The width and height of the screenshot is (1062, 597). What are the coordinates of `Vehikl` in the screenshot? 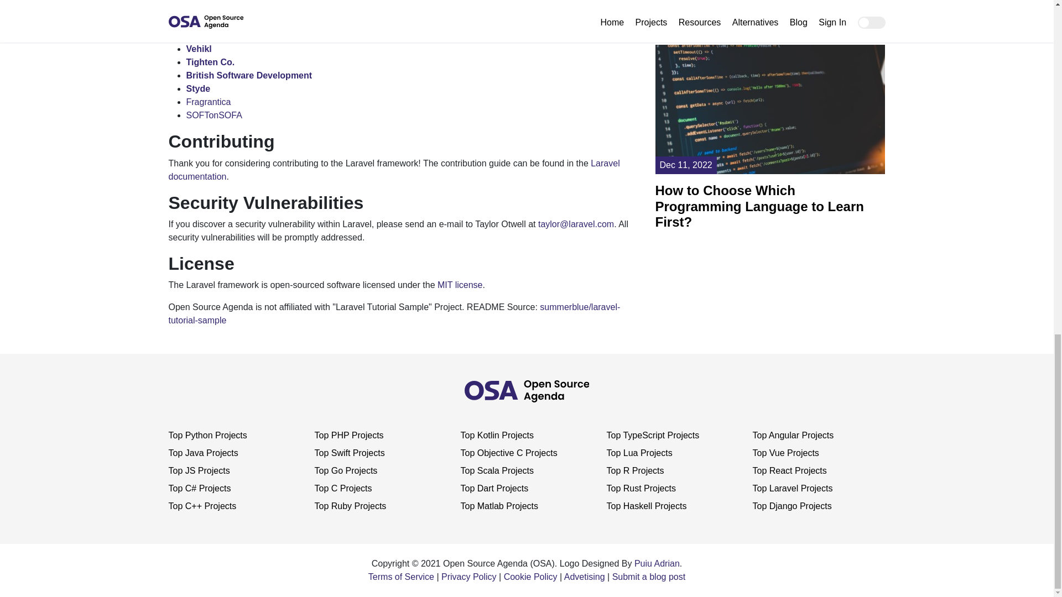 It's located at (199, 49).